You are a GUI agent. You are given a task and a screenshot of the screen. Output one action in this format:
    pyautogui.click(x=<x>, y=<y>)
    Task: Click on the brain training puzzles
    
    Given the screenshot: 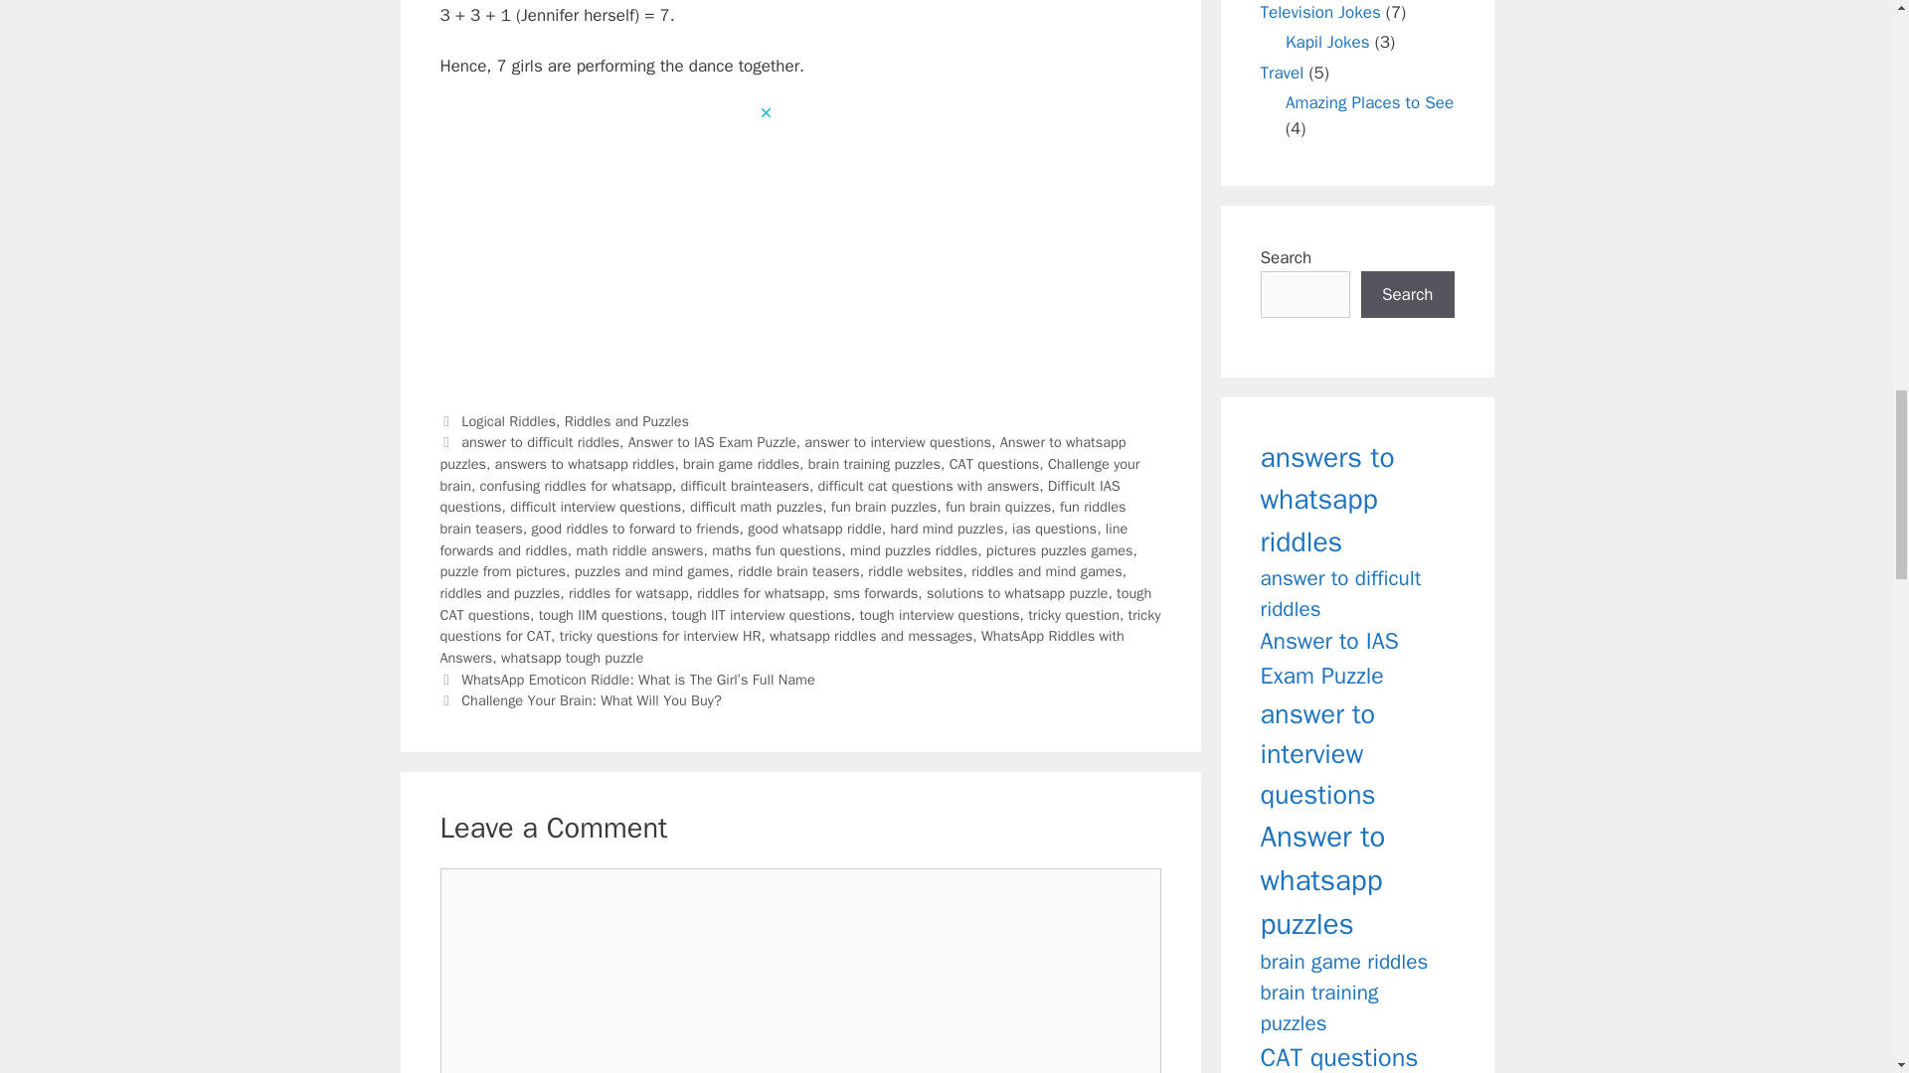 What is the action you would take?
    pyautogui.click(x=874, y=463)
    